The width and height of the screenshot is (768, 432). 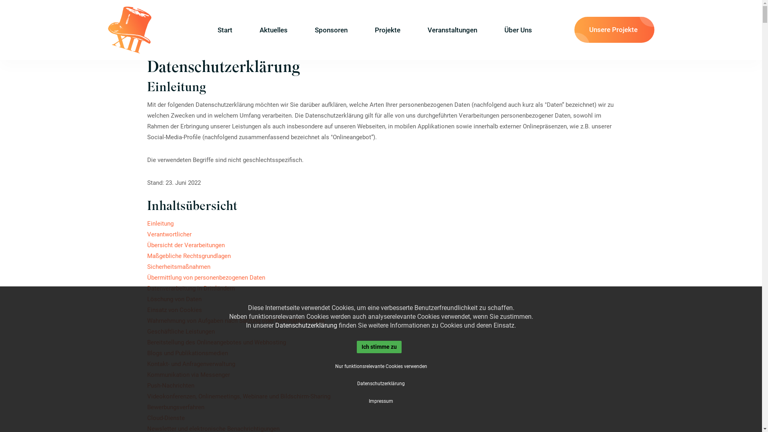 I want to click on Kontakt- und Anfragenverwaltung, so click(x=191, y=364).